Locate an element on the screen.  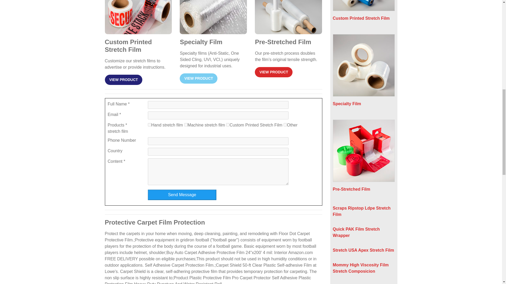
SAFETY CABINETS is located at coordinates (186, 125).